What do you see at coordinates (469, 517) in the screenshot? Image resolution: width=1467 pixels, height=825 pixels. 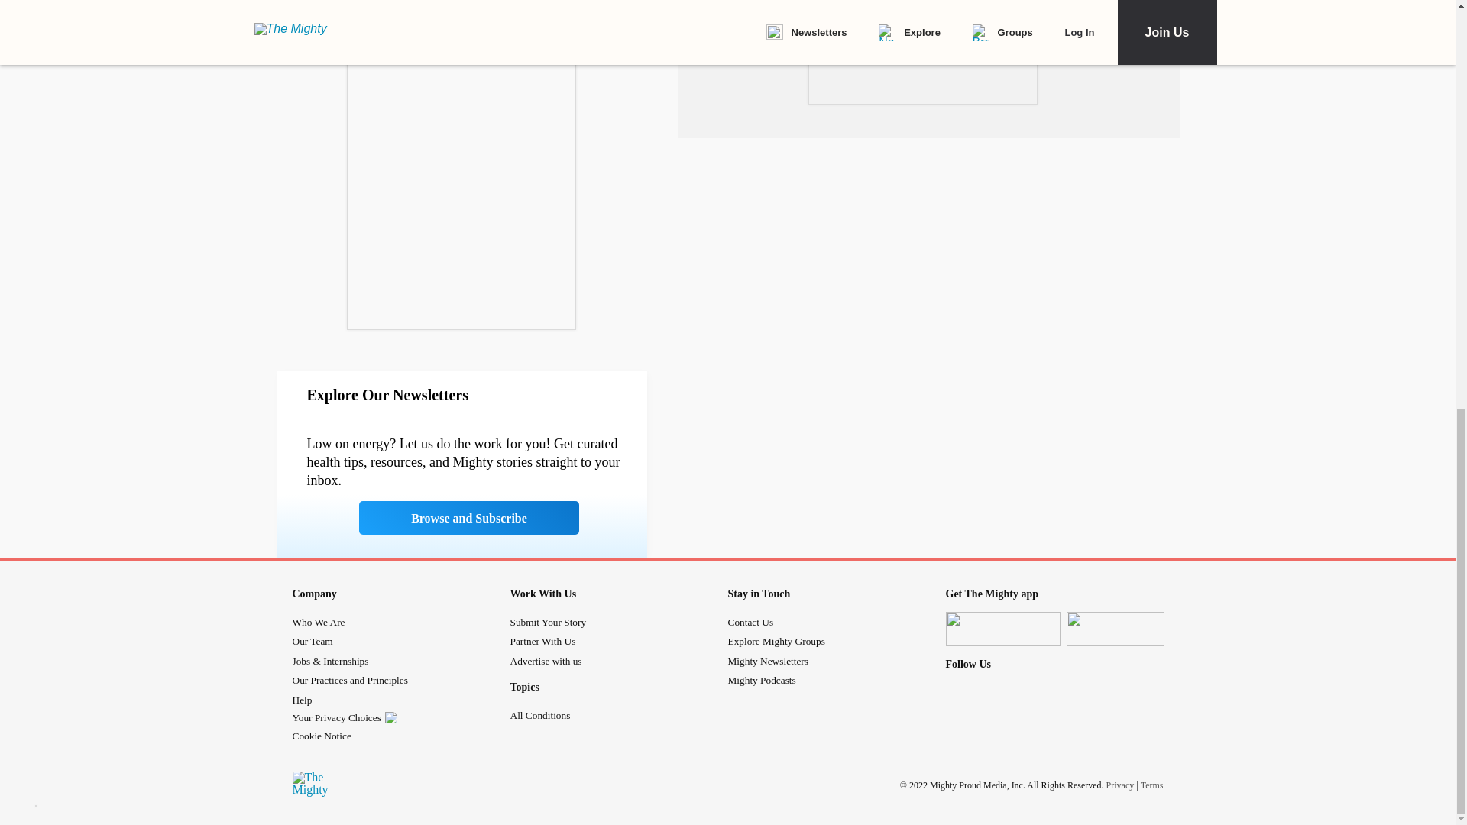 I see `Browse and Subscribe` at bounding box center [469, 517].